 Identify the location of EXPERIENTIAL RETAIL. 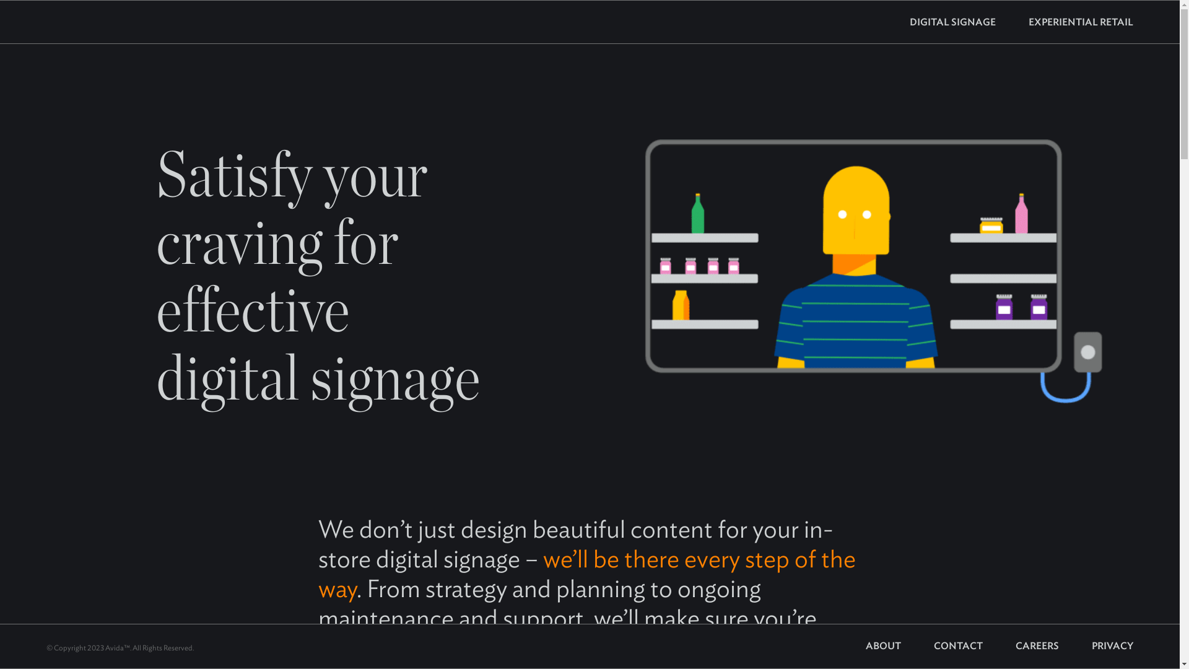
(1065, 22).